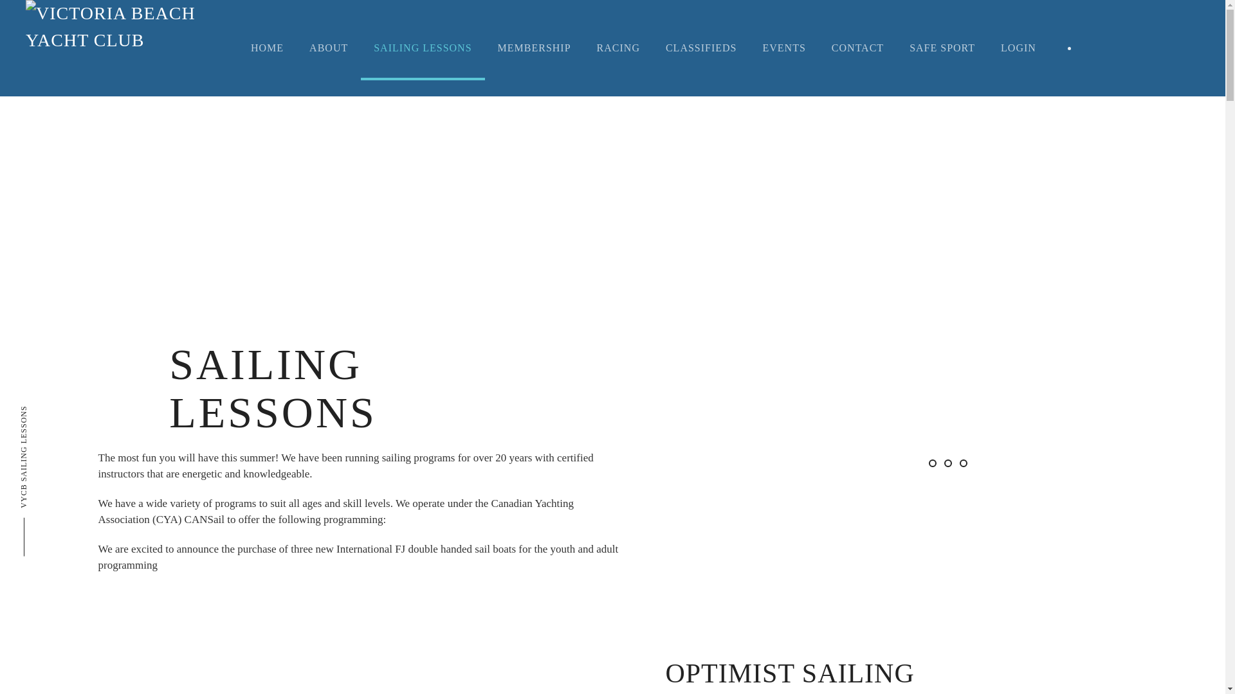 This screenshot has width=1235, height=694. What do you see at coordinates (857, 48) in the screenshot?
I see `CONTACT` at bounding box center [857, 48].